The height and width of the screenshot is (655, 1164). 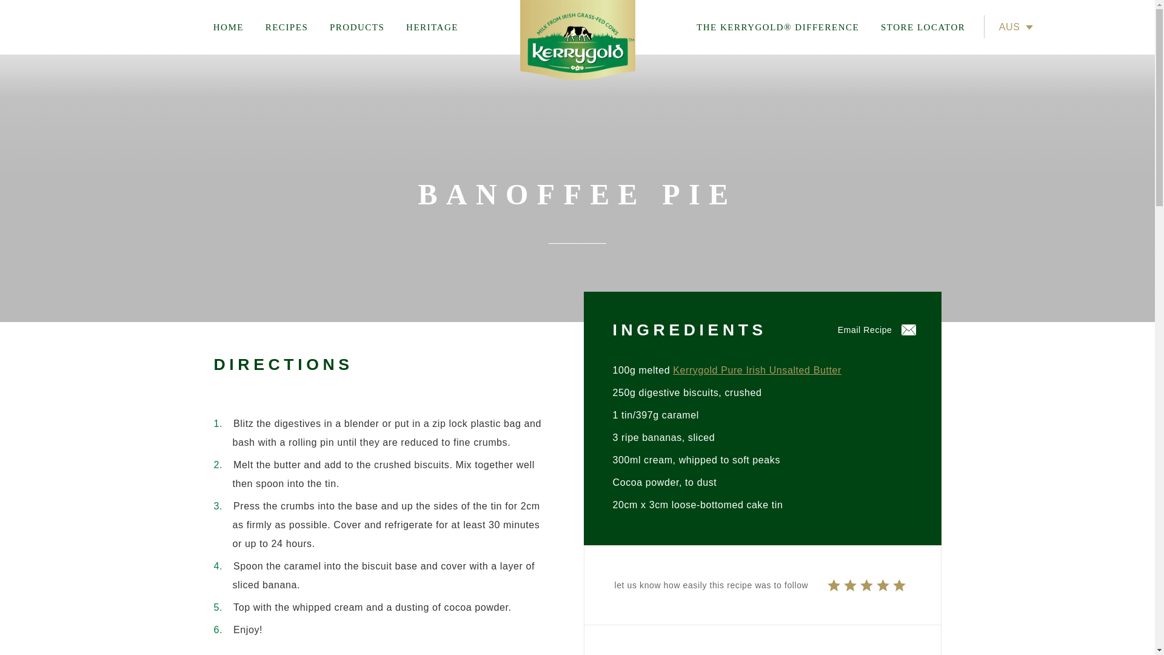 I want to click on PRODUCTS, so click(x=358, y=27).